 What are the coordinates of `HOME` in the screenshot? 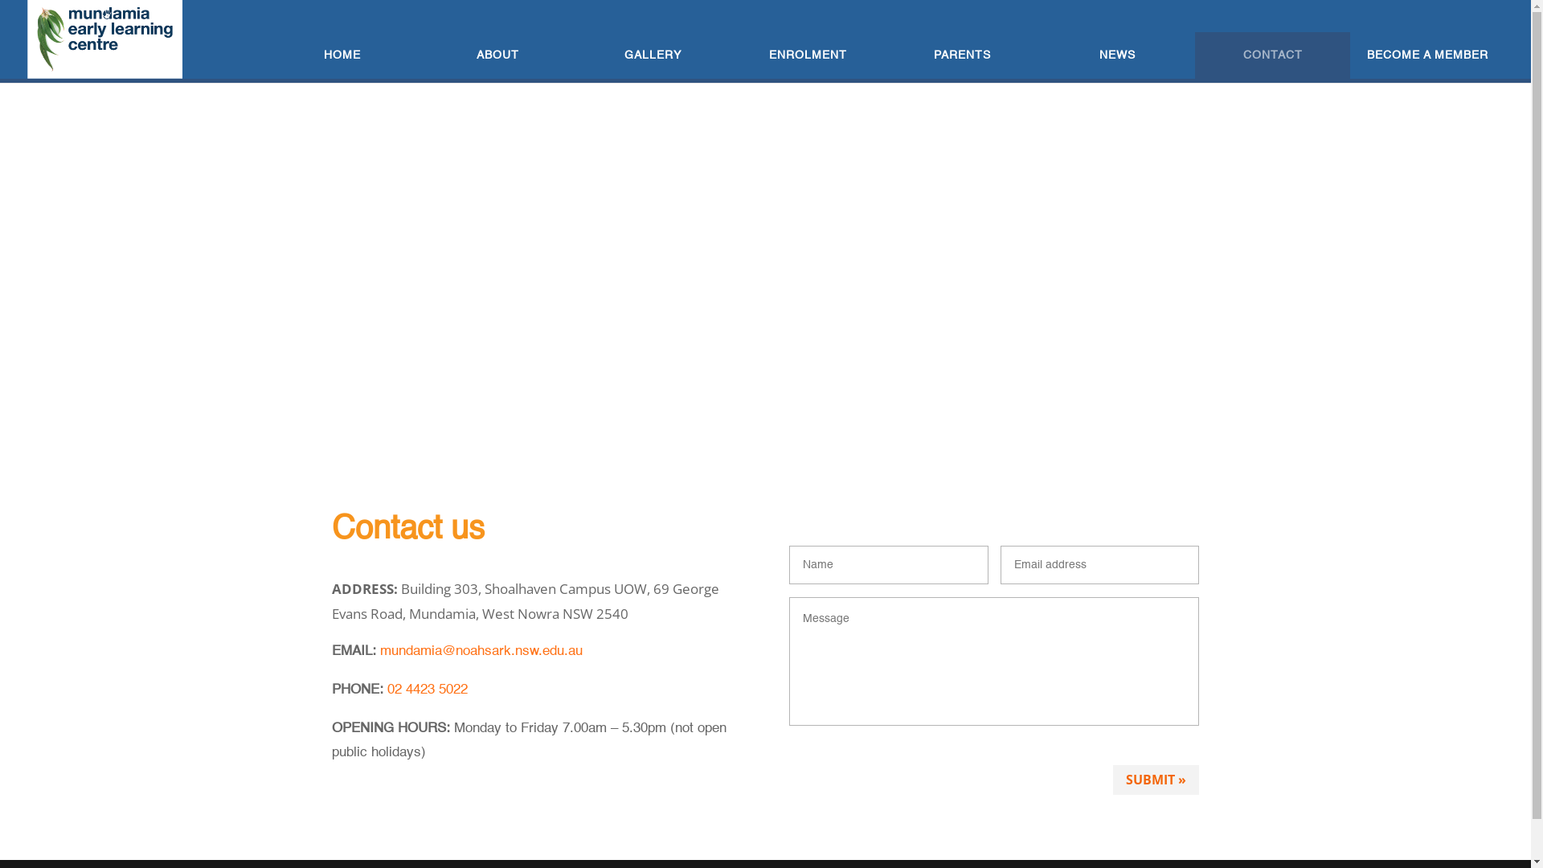 It's located at (342, 55).